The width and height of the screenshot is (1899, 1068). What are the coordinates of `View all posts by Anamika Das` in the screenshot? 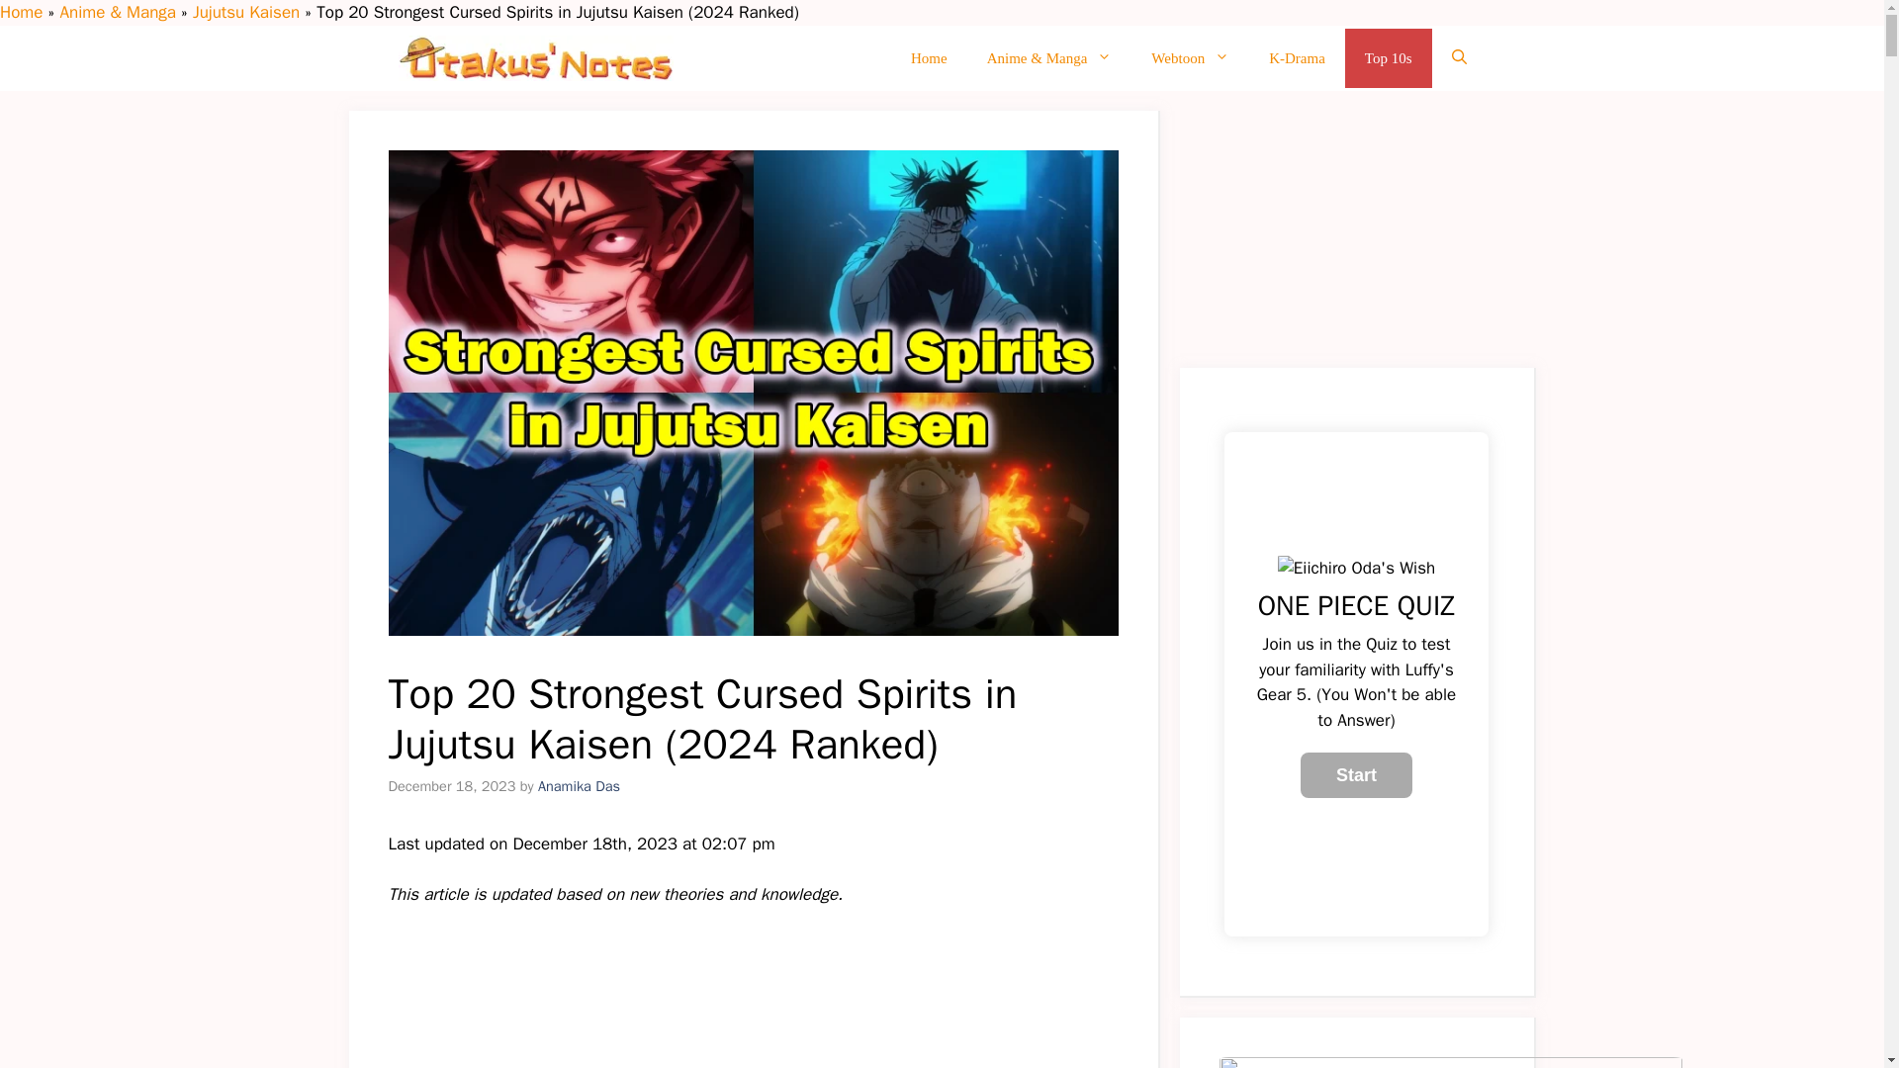 It's located at (579, 785).